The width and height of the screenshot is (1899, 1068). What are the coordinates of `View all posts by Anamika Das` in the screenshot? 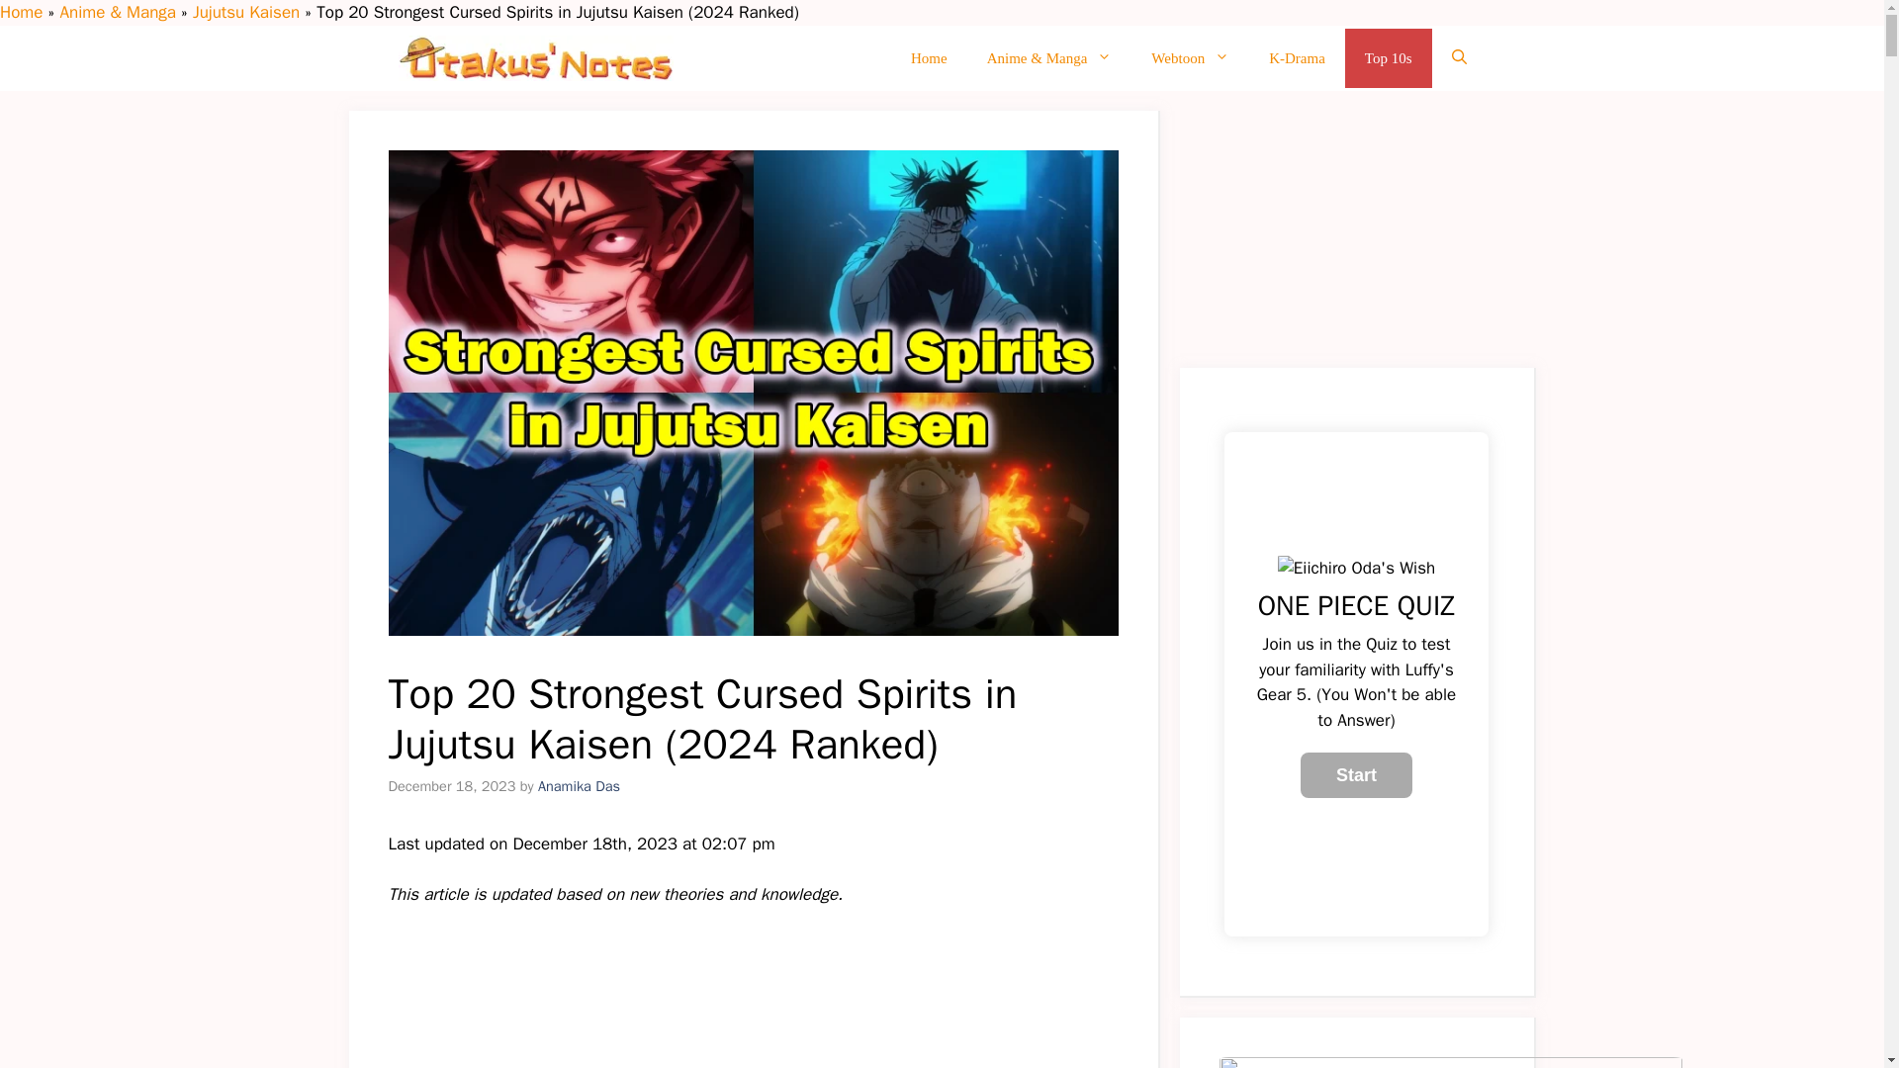 It's located at (579, 785).